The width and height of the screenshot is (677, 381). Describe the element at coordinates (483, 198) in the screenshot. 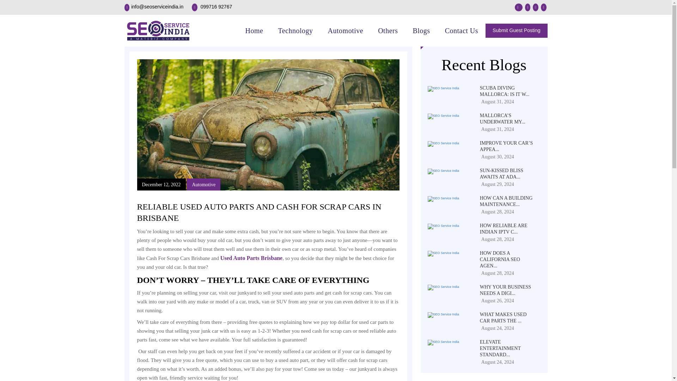

I see `Submit Guest Posting` at that location.